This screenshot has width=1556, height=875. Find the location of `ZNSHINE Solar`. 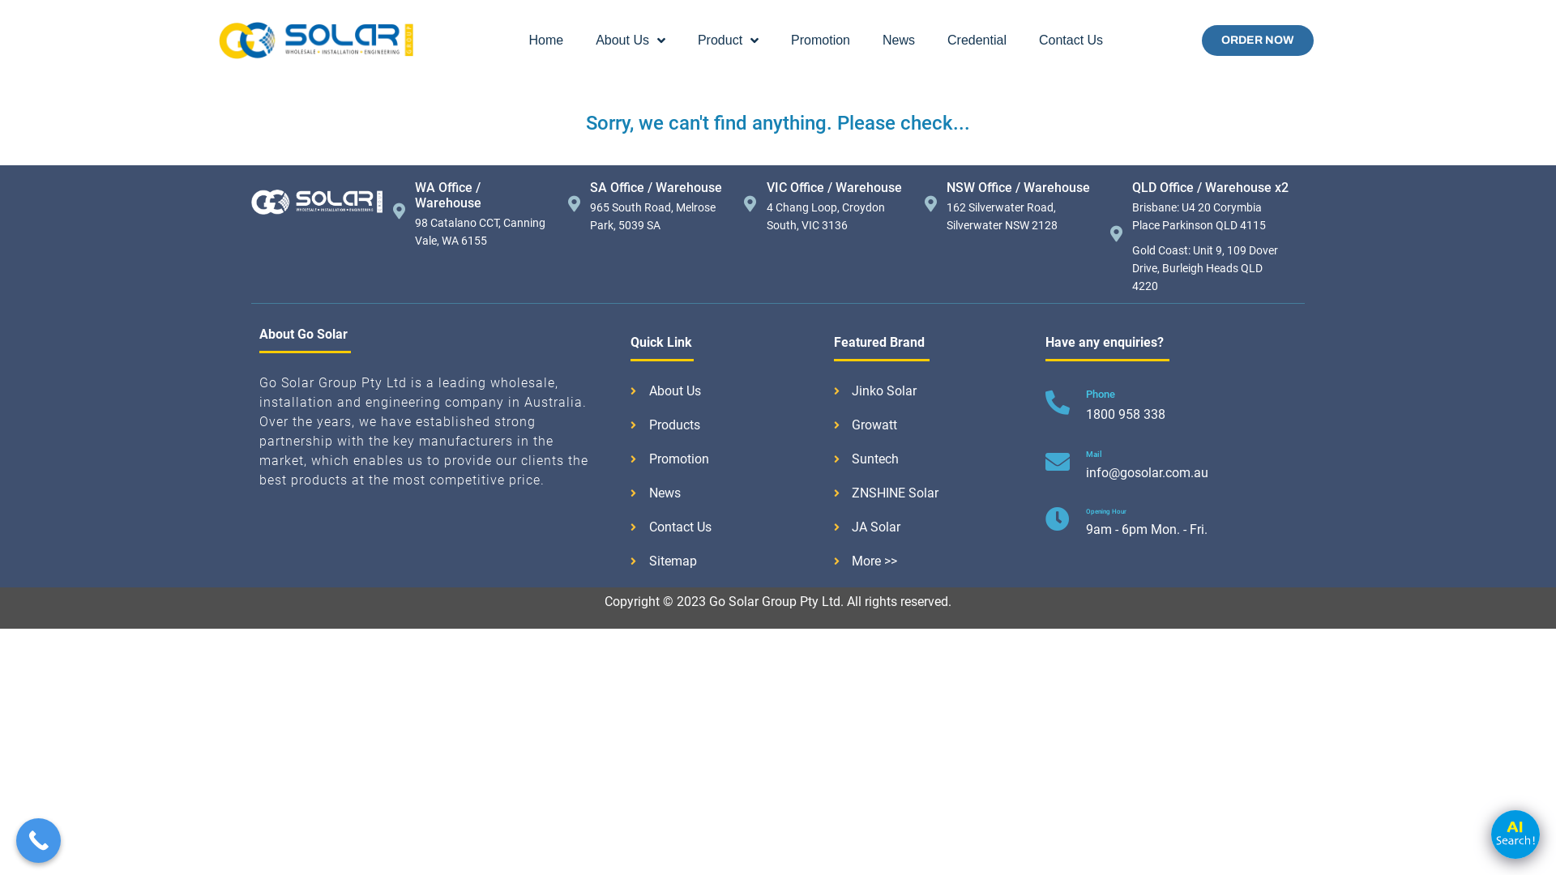

ZNSHINE Solar is located at coordinates (932, 493).